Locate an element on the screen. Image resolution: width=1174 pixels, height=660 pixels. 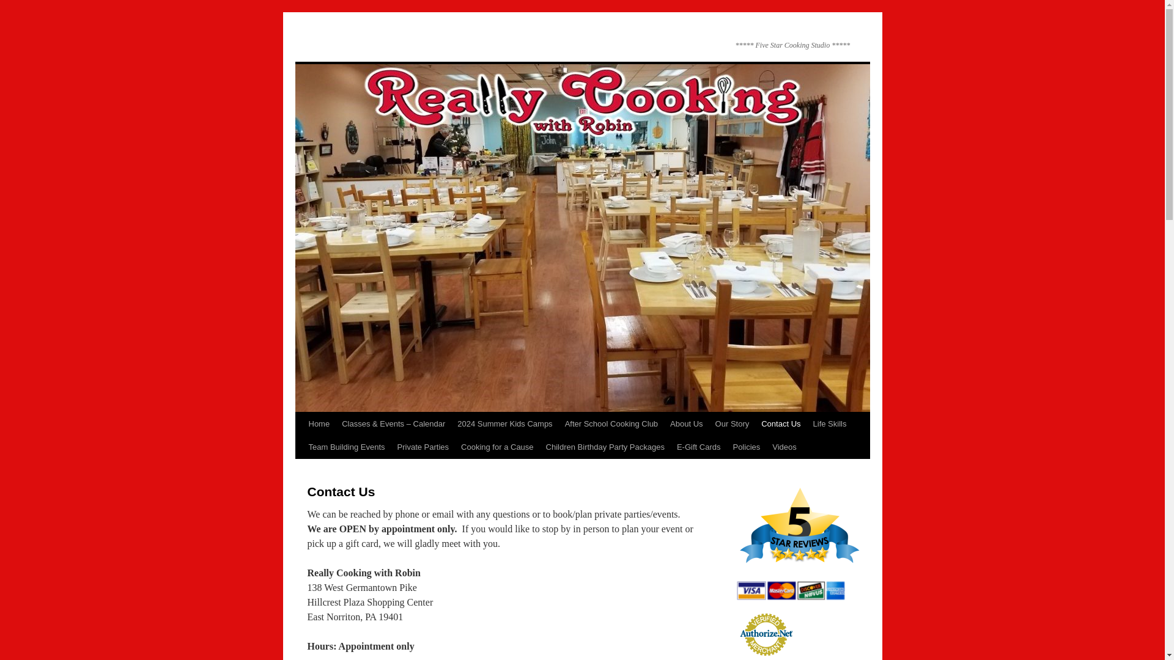
Policies is located at coordinates (746, 447).